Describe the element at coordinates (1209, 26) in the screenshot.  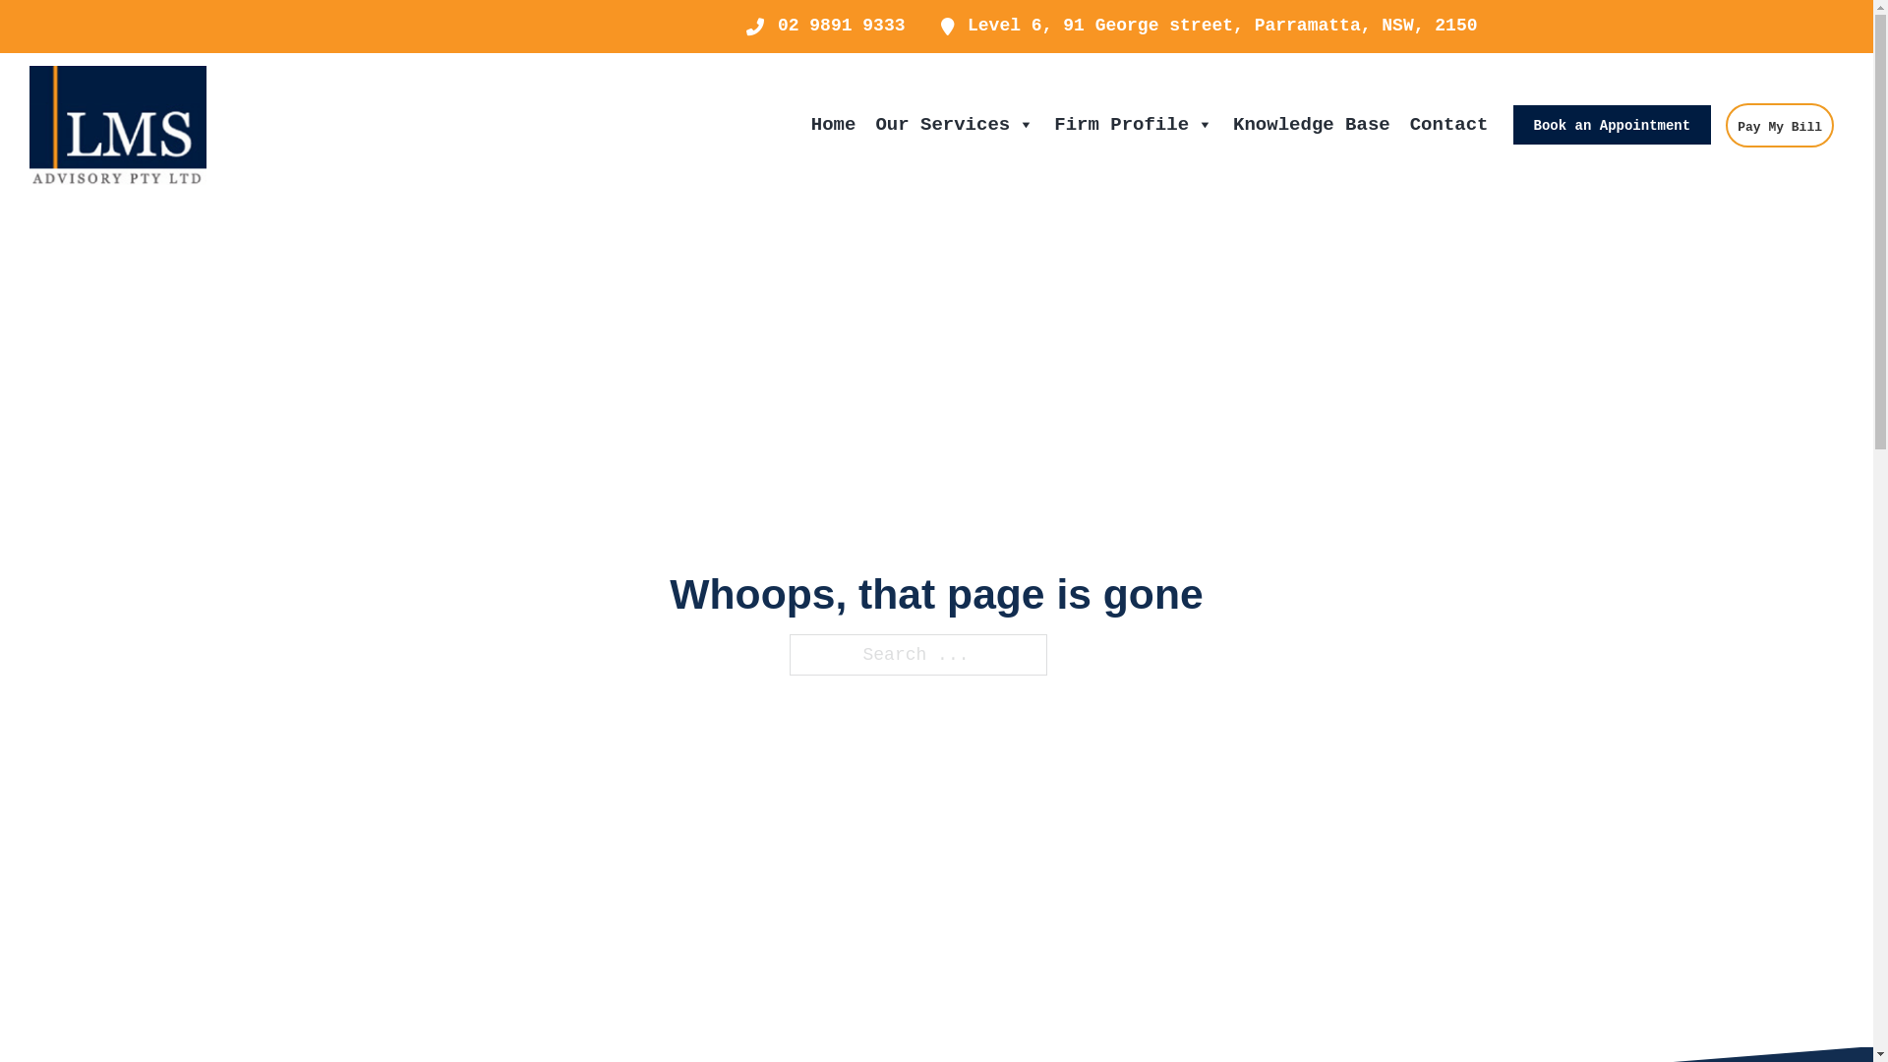
I see `Level 6, 91 George street, Parramatta, NSW, 2150` at that location.